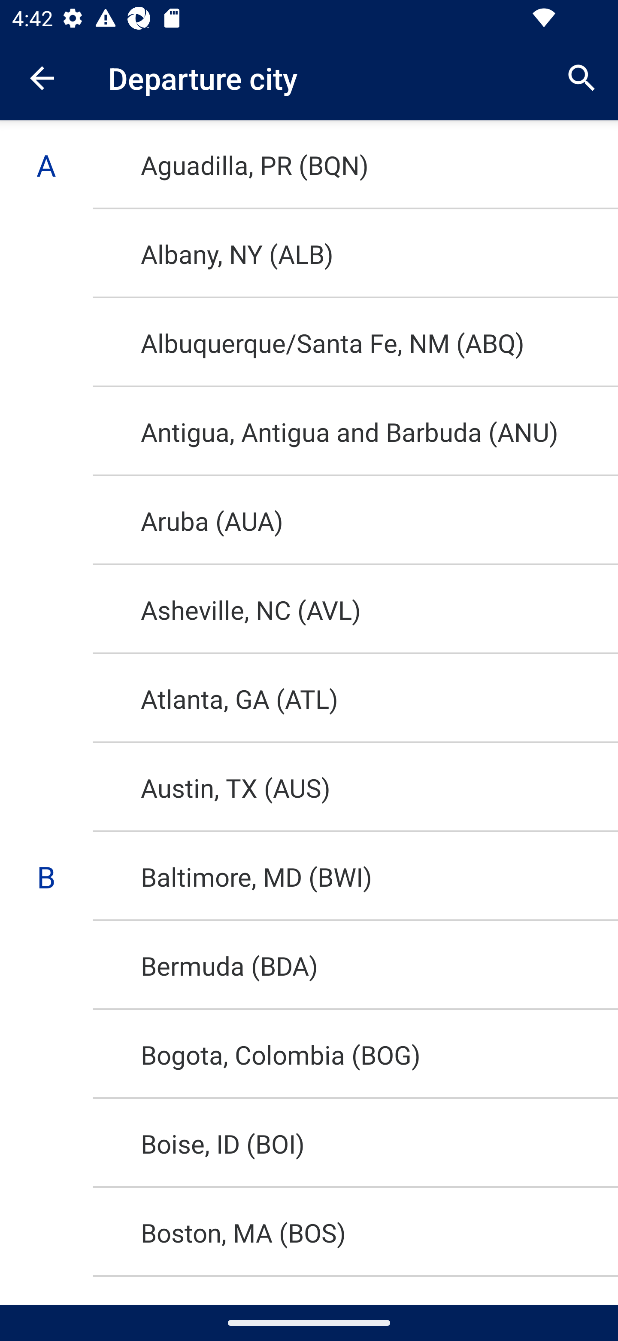 The width and height of the screenshot is (618, 1341). Describe the element at coordinates (582, 77) in the screenshot. I see `Search` at that location.